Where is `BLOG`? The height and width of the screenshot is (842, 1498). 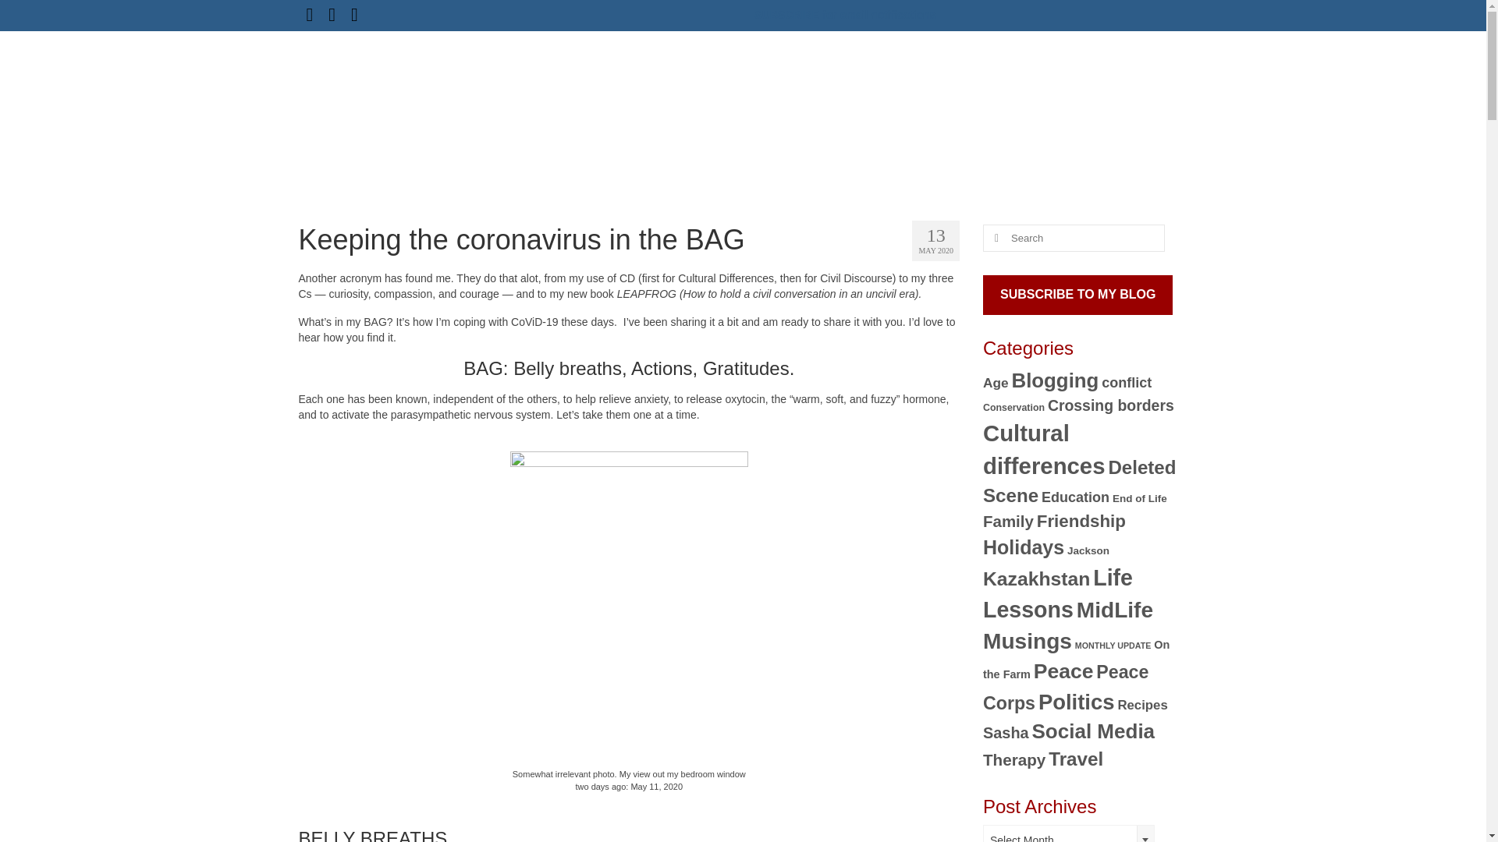 BLOG is located at coordinates (831, 86).